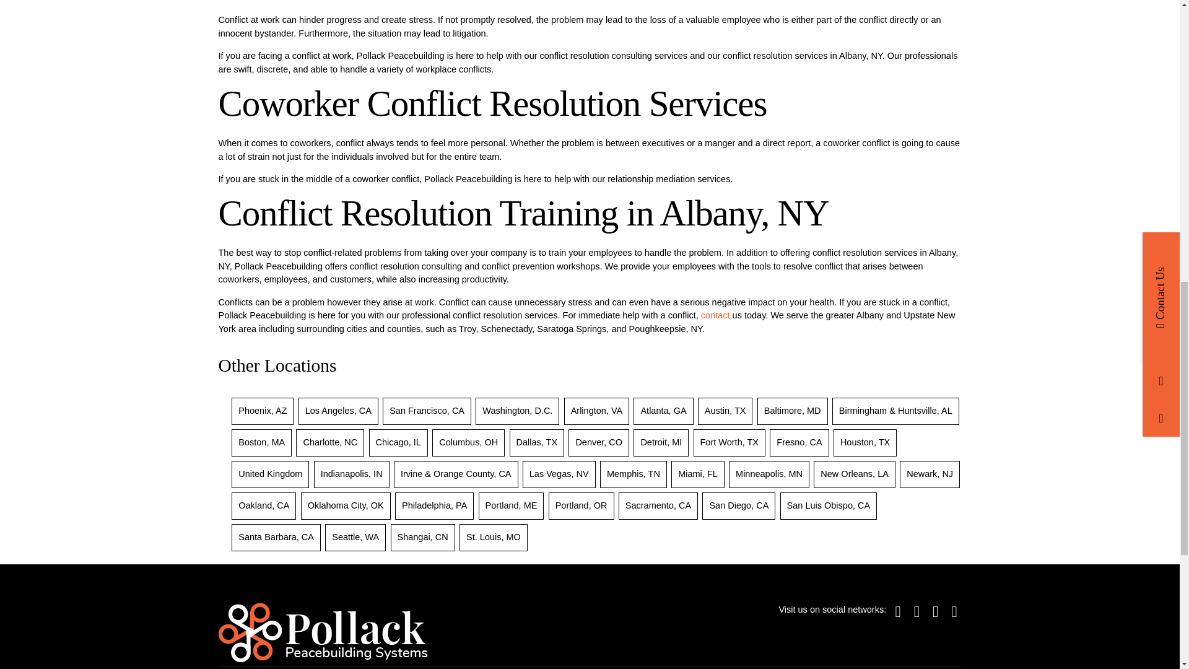 This screenshot has width=1189, height=669. I want to click on Washington, D.C., so click(518, 410).